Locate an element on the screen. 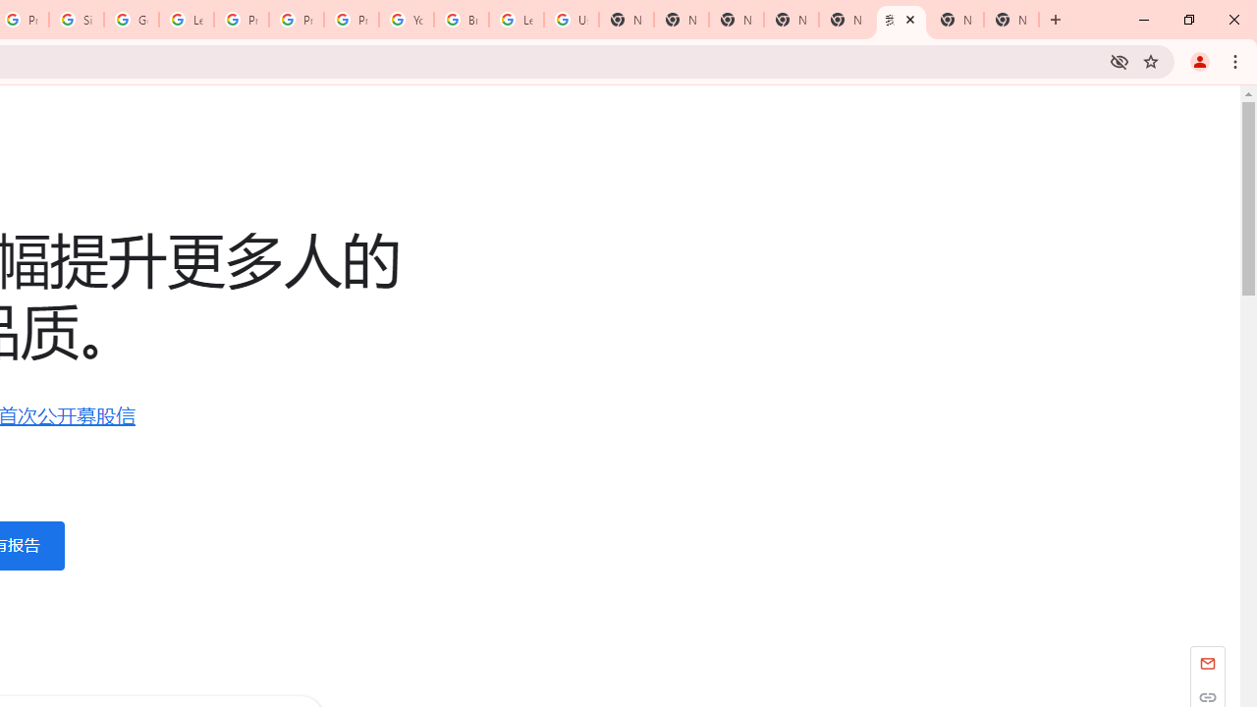 The image size is (1257, 707). Sign in - Google Accounts is located at coordinates (77, 20).